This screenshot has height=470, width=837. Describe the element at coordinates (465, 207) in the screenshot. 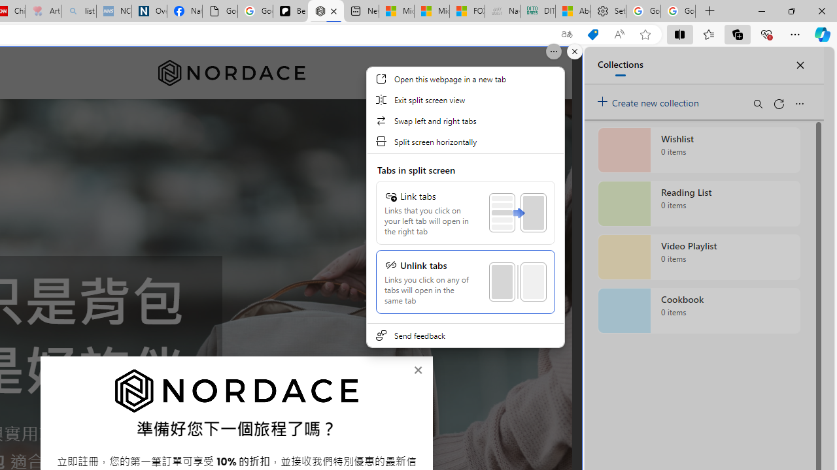

I see `Class: SubmenuView` at that location.